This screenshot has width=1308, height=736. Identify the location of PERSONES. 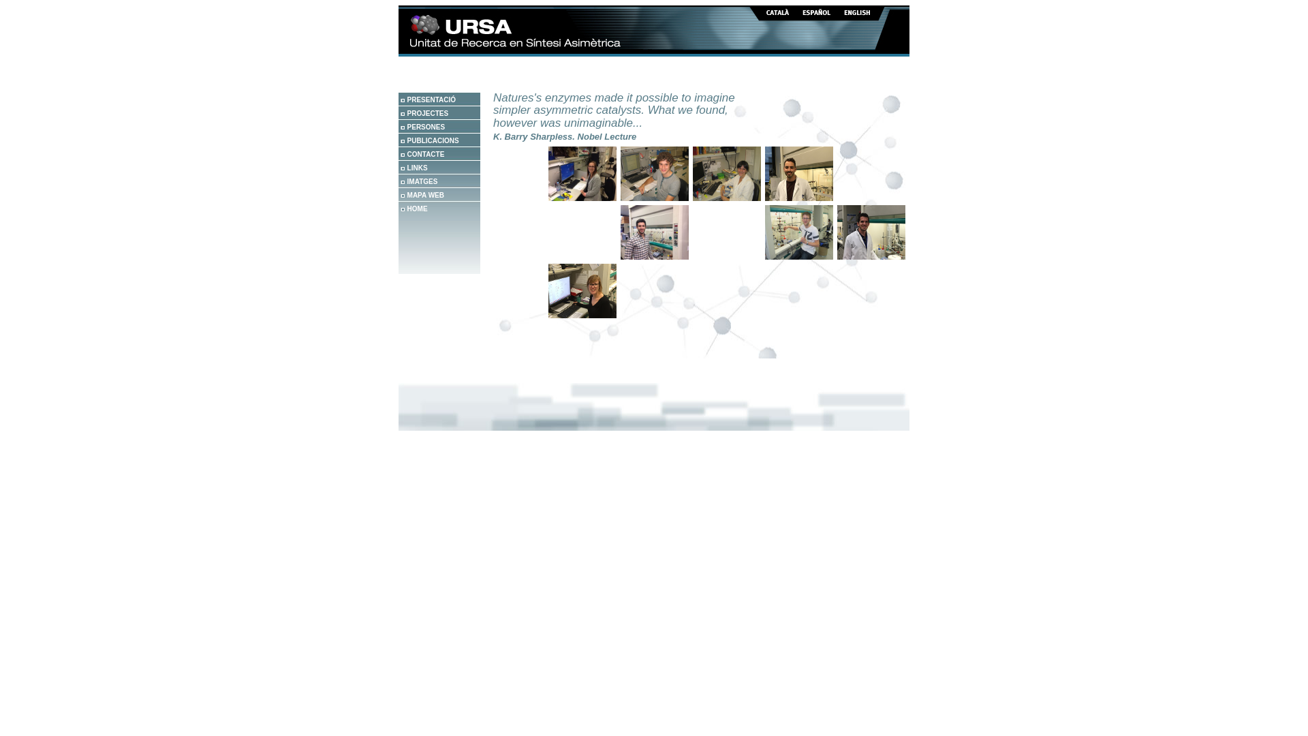
(426, 127).